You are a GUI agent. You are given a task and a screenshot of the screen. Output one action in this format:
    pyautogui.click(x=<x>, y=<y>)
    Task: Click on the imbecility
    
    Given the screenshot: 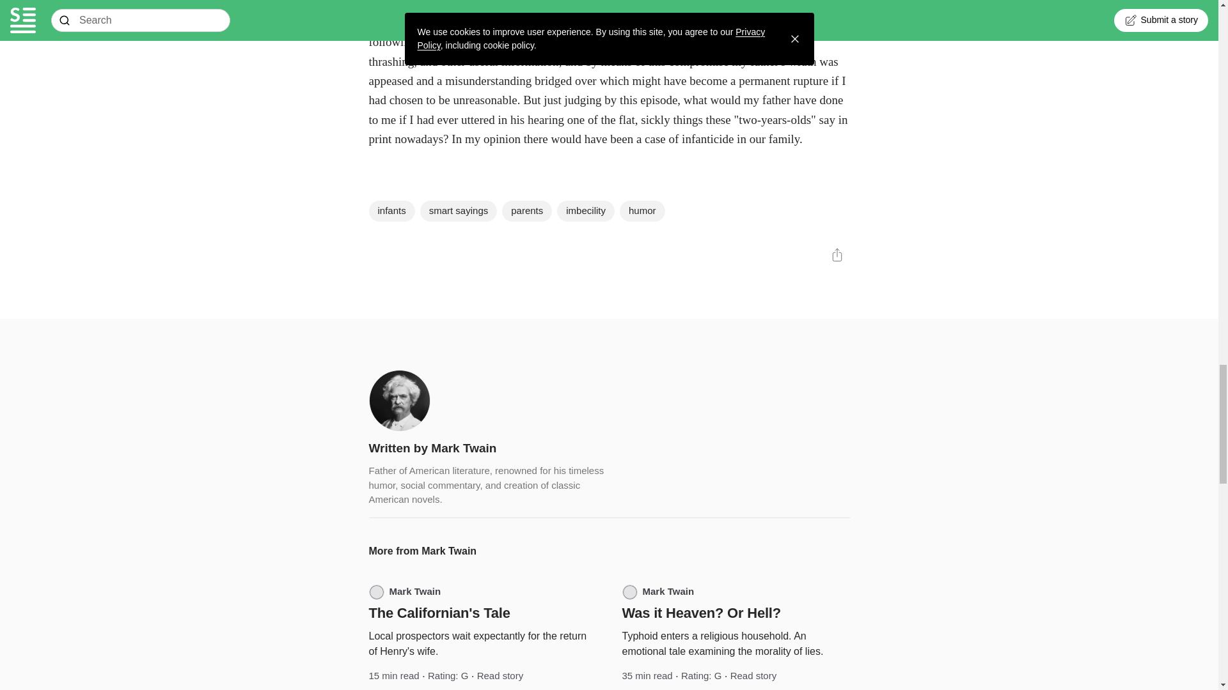 What is the action you would take?
    pyautogui.click(x=586, y=211)
    